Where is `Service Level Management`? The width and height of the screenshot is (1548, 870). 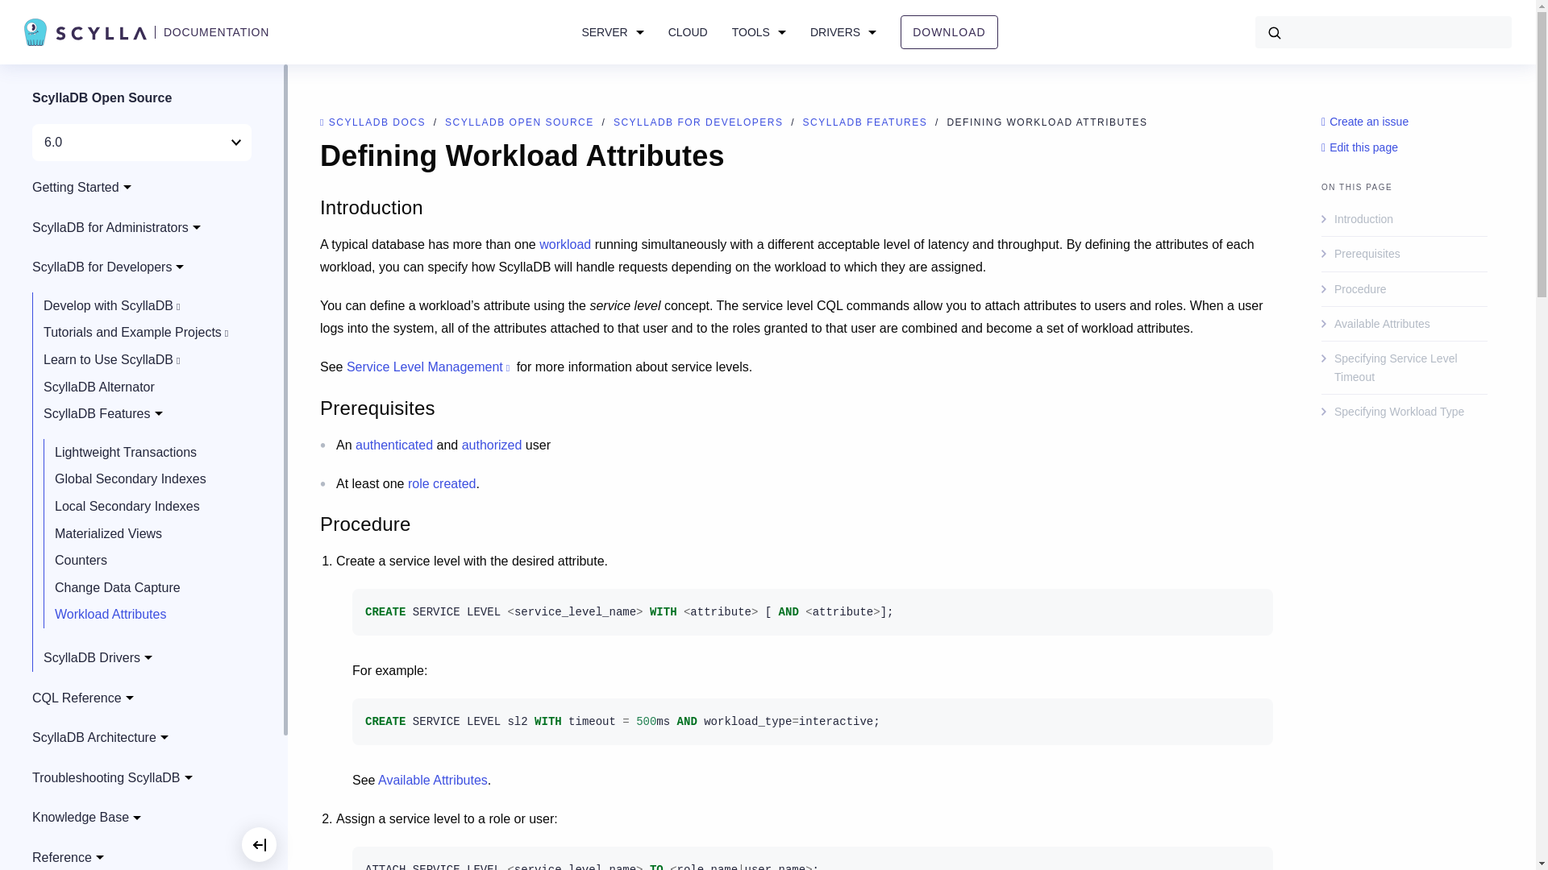 Service Level Management is located at coordinates (429, 367).